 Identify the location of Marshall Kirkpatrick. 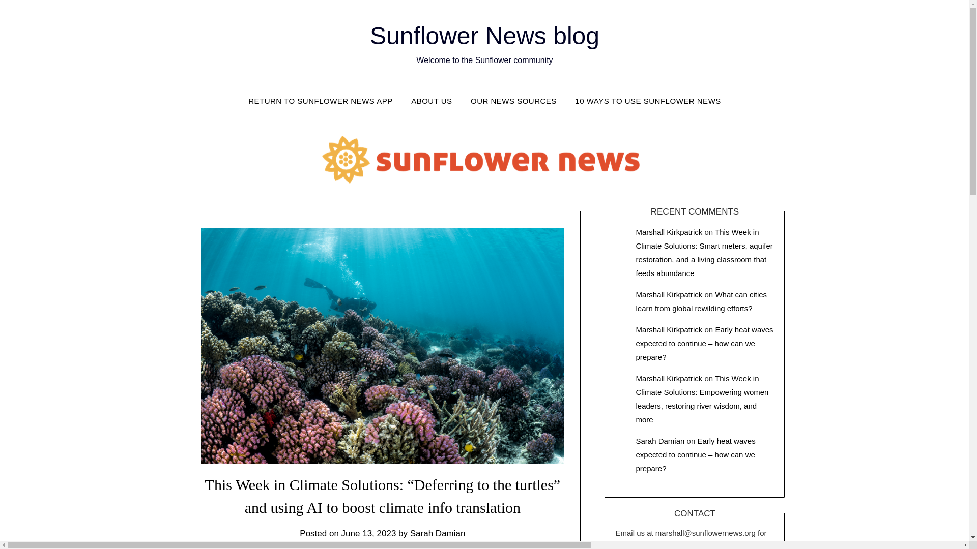
(669, 329).